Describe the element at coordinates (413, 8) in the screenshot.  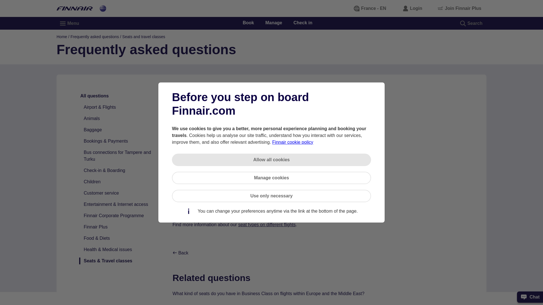
I see `Login` at that location.